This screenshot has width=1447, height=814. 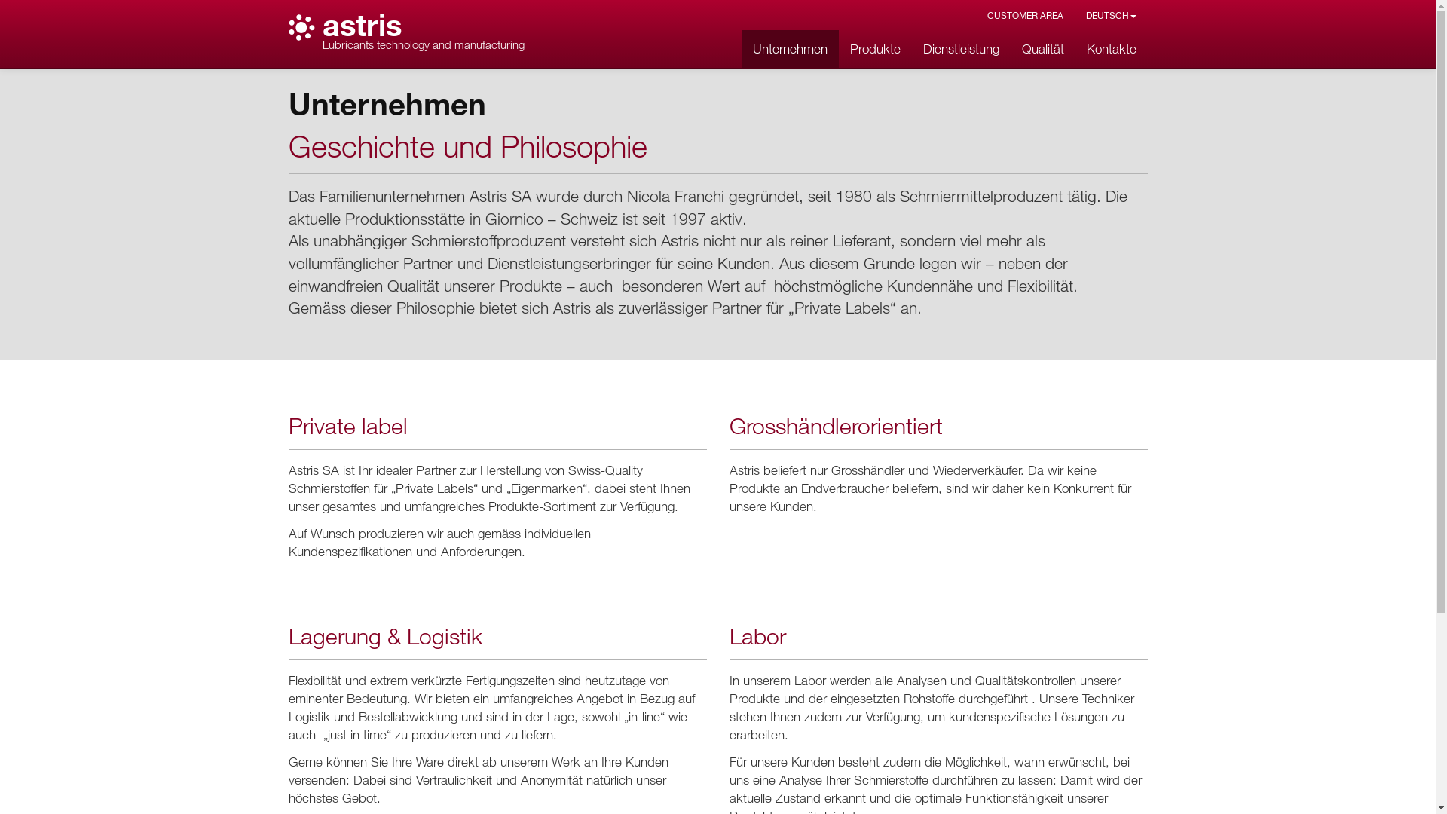 What do you see at coordinates (1025, 15) in the screenshot?
I see `CUSTOMER AREA` at bounding box center [1025, 15].